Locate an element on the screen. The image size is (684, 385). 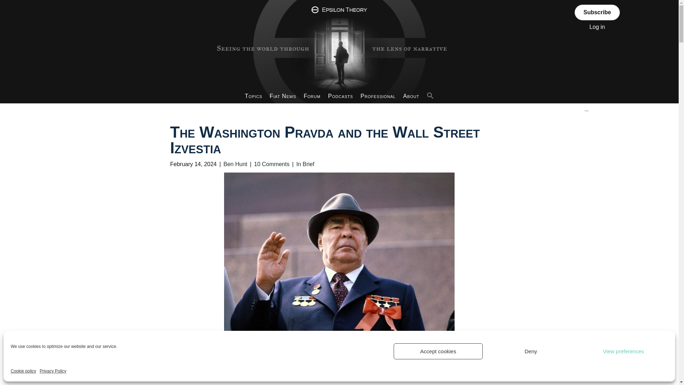
Privacy Policy is located at coordinates (53, 371).